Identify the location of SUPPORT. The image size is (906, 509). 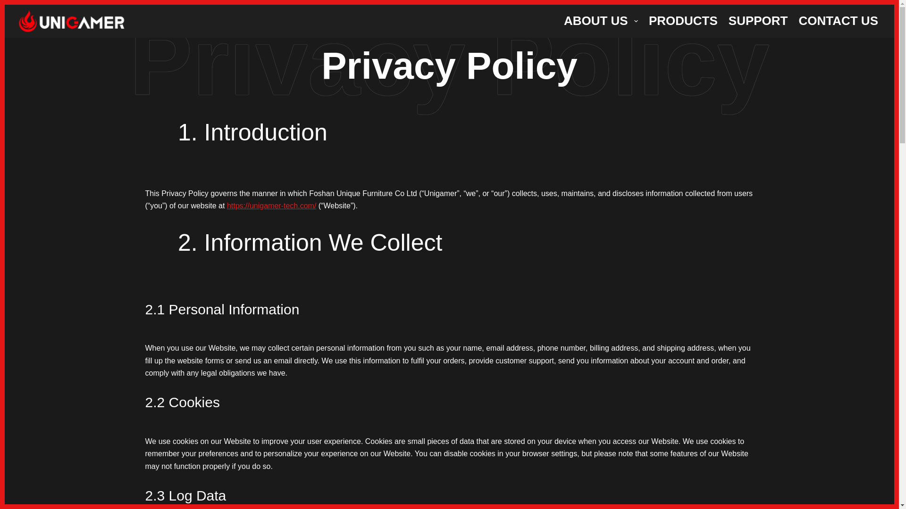
(758, 21).